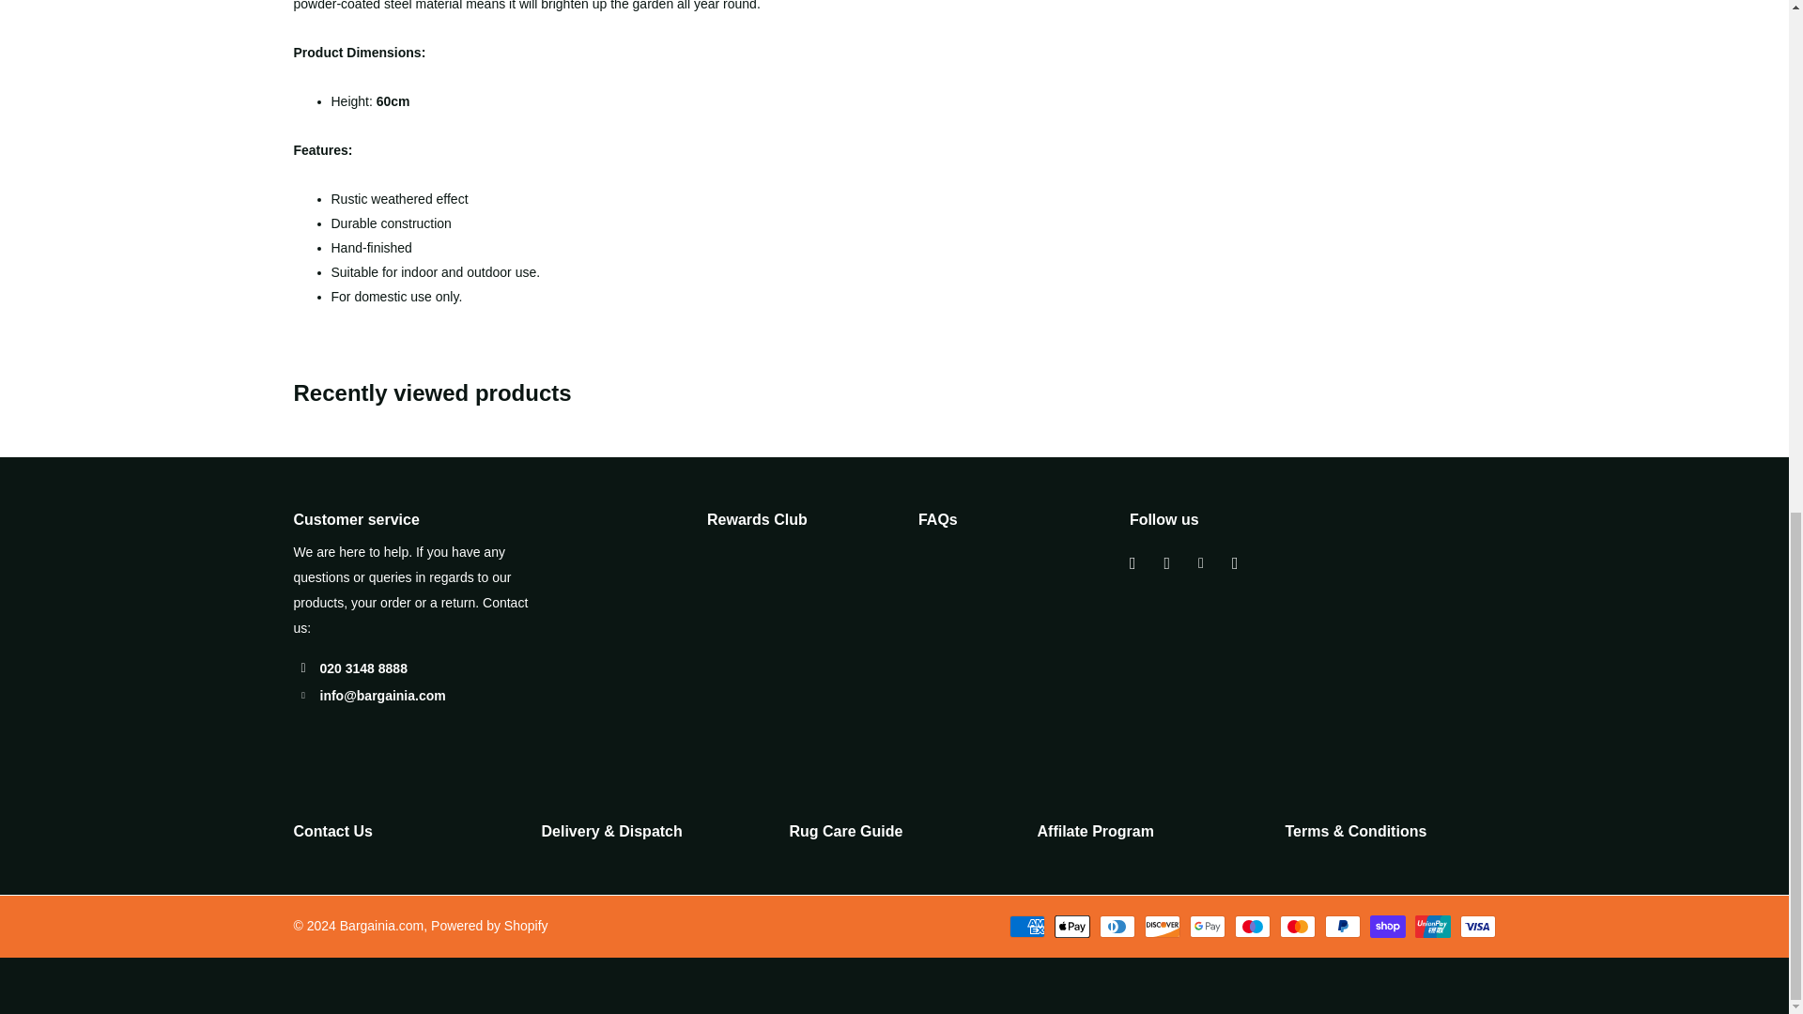 The width and height of the screenshot is (1803, 1014). I want to click on American Express, so click(1025, 927).